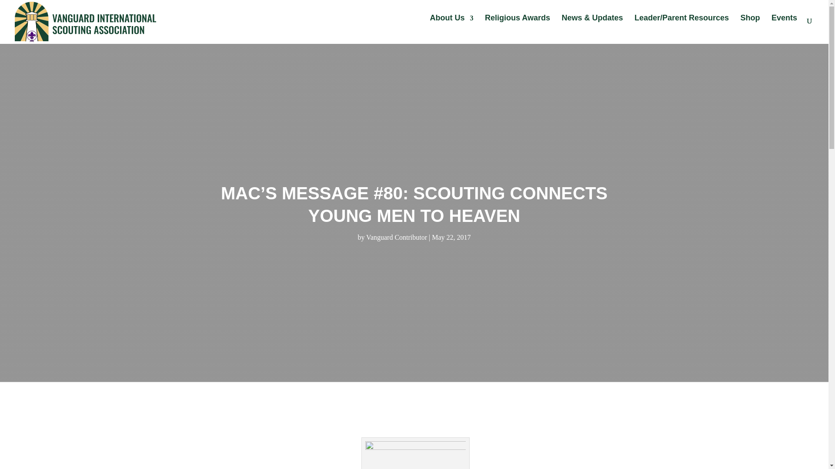  What do you see at coordinates (397, 237) in the screenshot?
I see `Vanguard Contributor` at bounding box center [397, 237].